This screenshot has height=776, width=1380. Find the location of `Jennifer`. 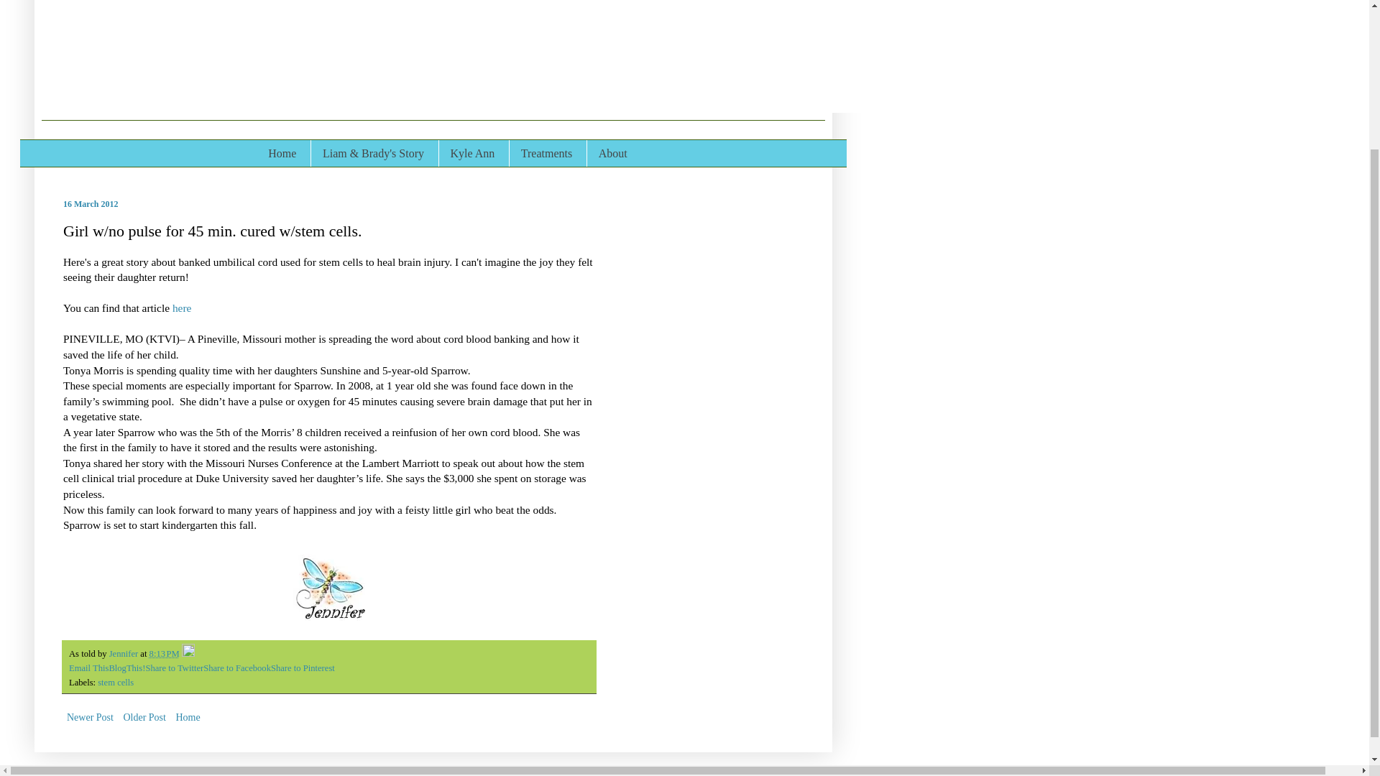

Jennifer is located at coordinates (124, 653).